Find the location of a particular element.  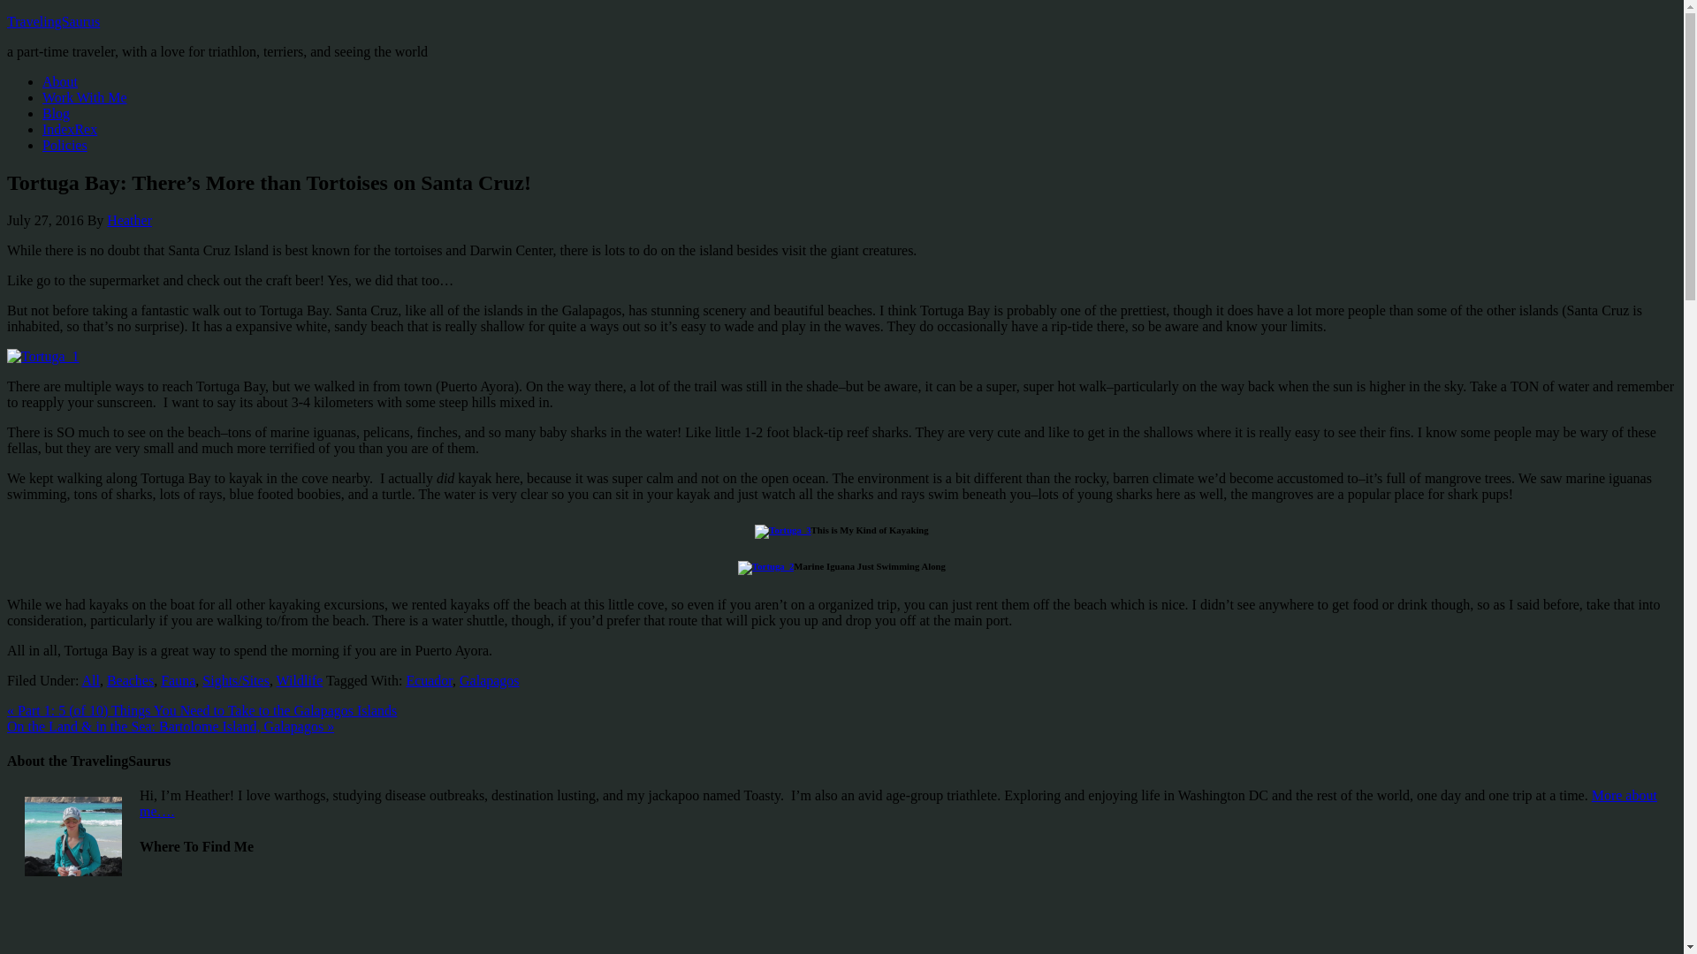

TravelingSaurus is located at coordinates (53, 21).